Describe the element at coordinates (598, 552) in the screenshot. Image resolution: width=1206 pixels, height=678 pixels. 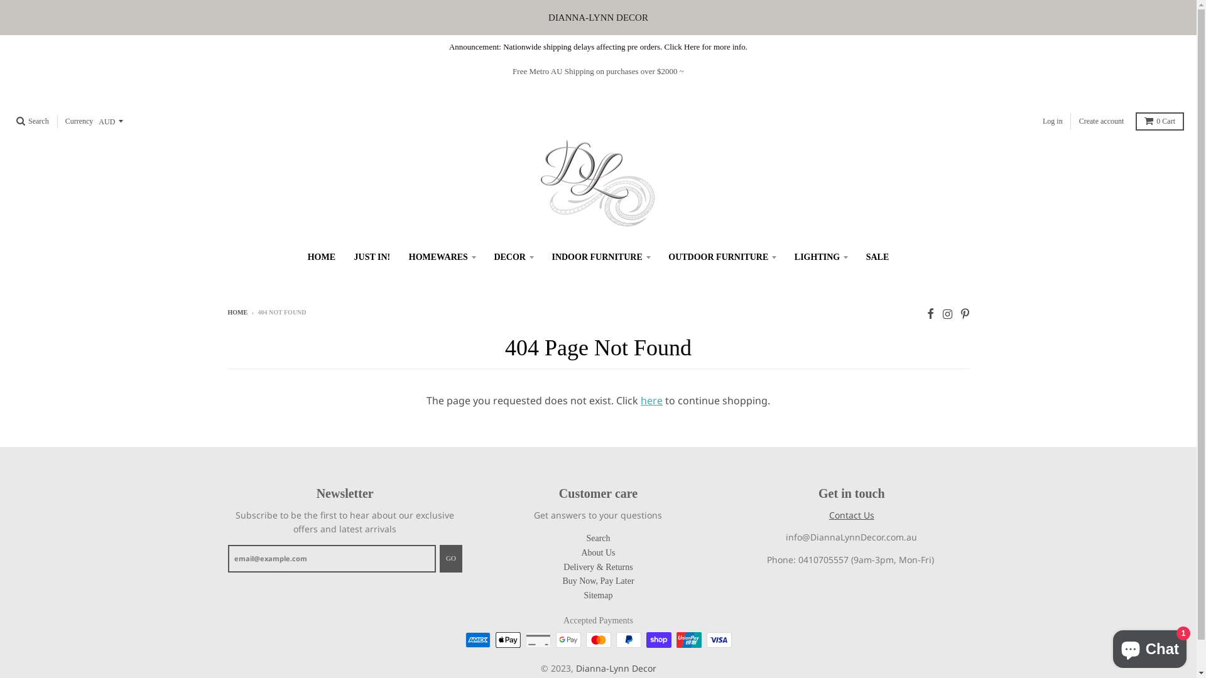
I see `About Us` at that location.